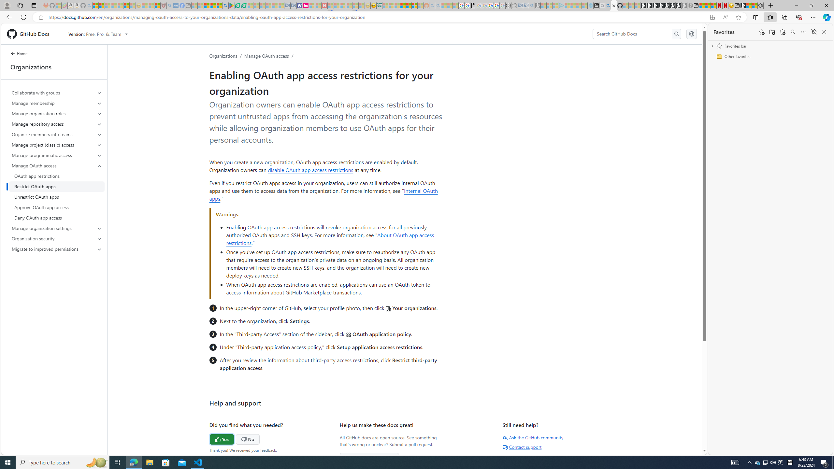 This screenshot has width=834, height=469. What do you see at coordinates (676, 34) in the screenshot?
I see `Search` at bounding box center [676, 34].